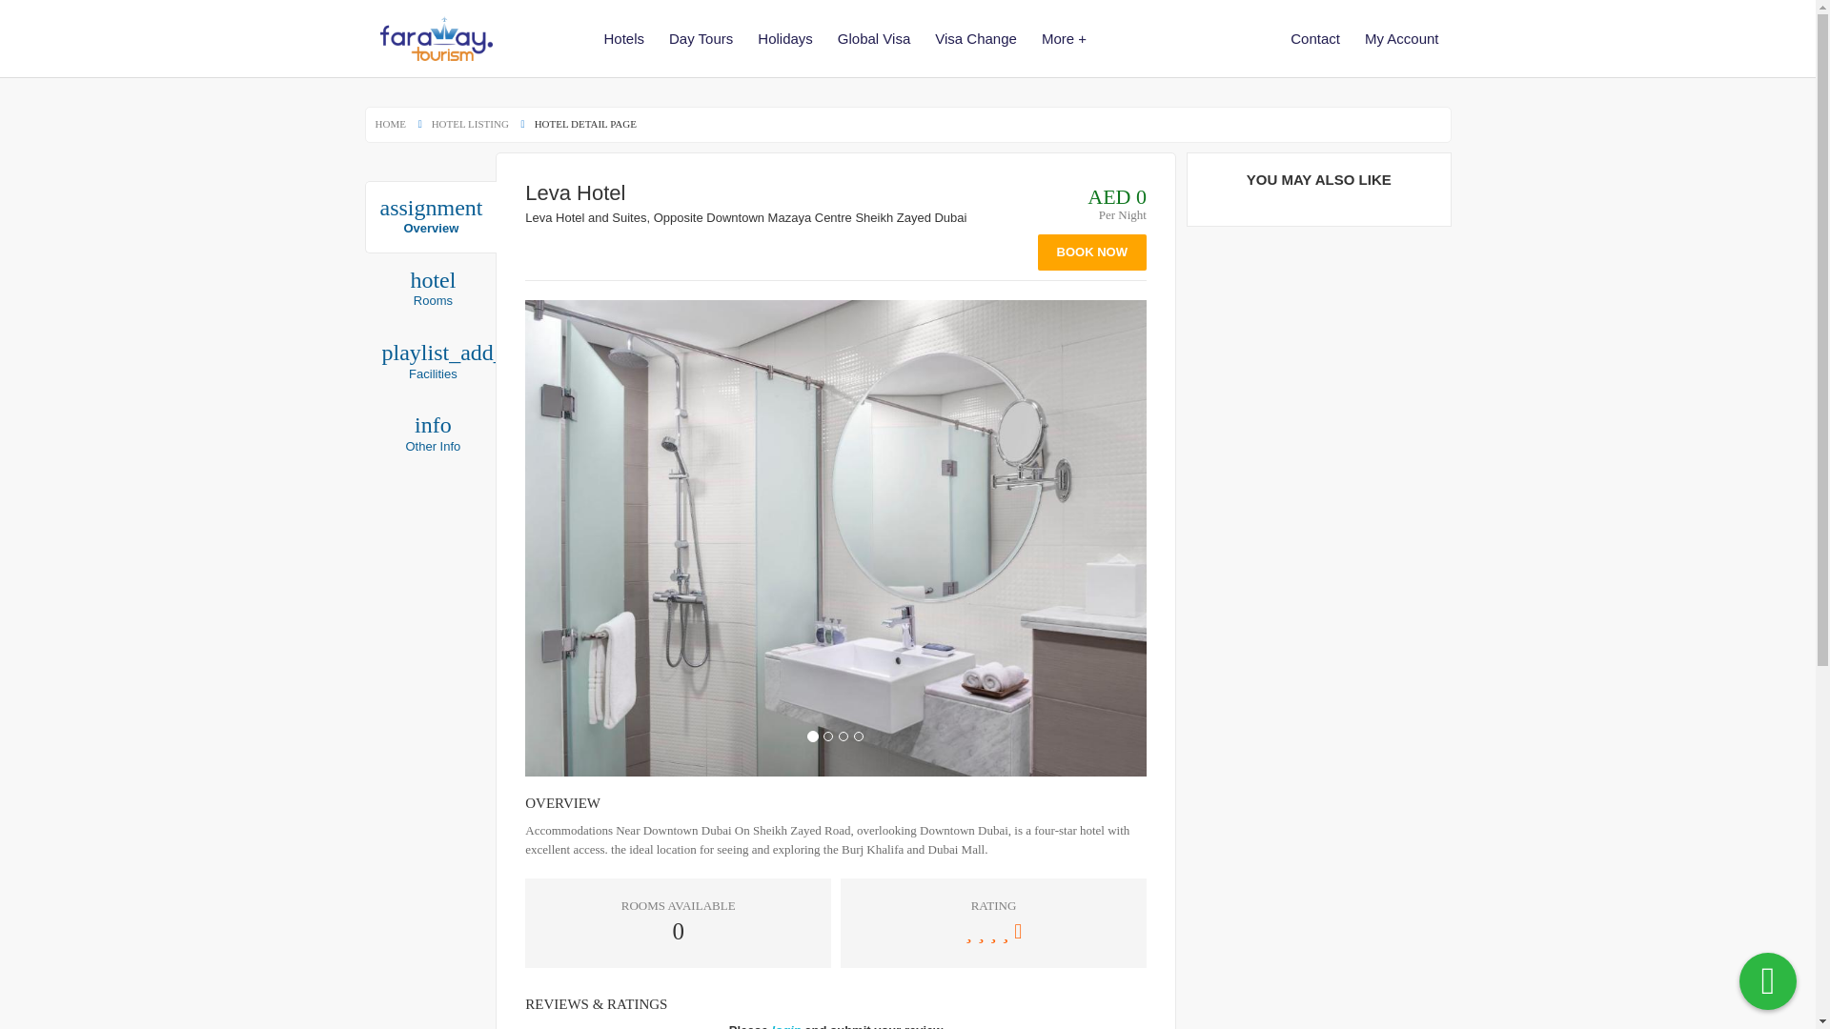 Image resolution: width=1830 pixels, height=1029 pixels. Describe the element at coordinates (873, 38) in the screenshot. I see `Global Visa` at that location.